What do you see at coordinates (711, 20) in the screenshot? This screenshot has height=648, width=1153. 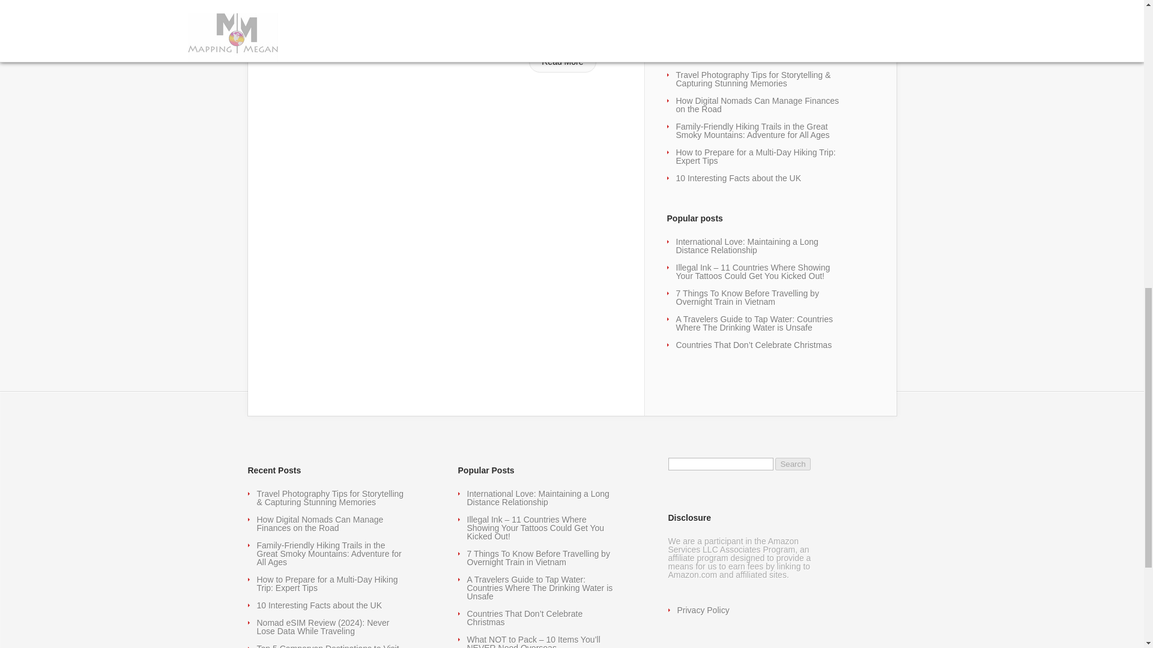 I see `Connect on Facebook` at bounding box center [711, 20].